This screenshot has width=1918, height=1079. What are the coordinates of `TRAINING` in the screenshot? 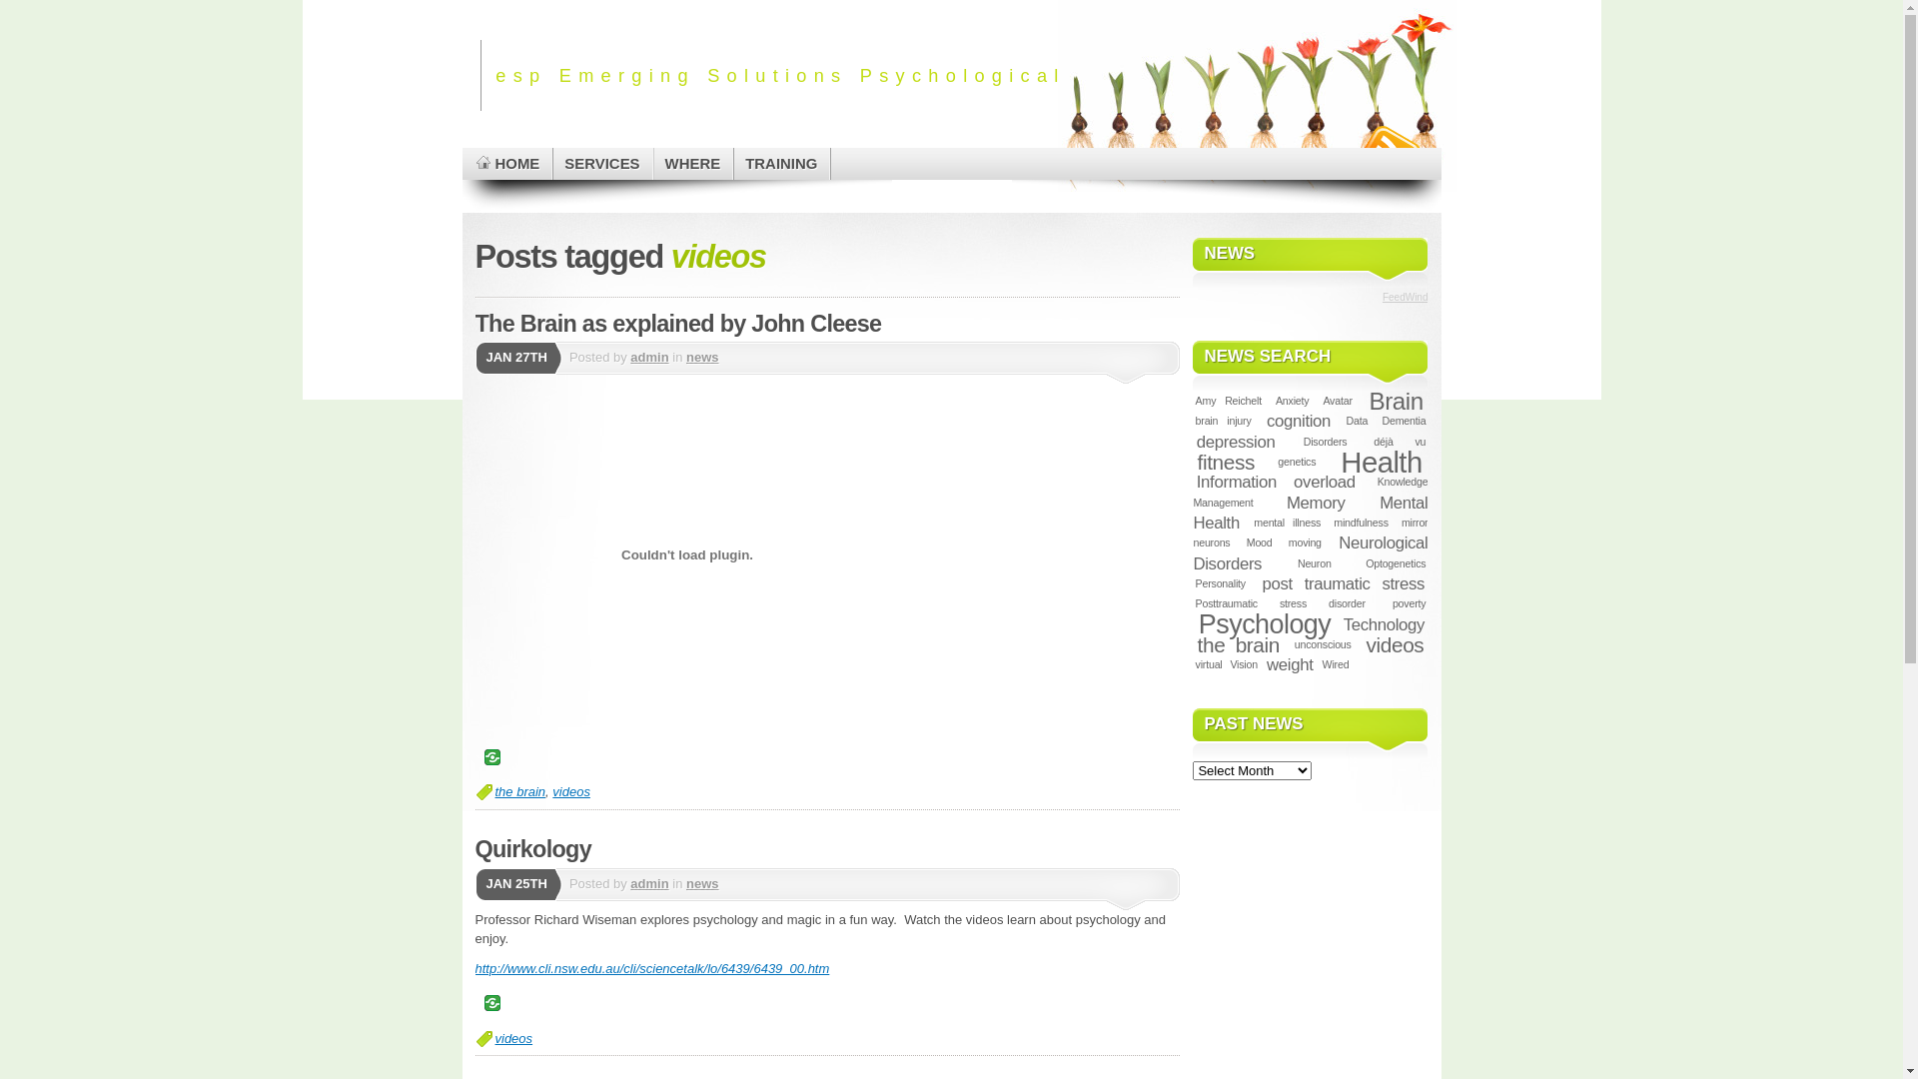 It's located at (782, 164).